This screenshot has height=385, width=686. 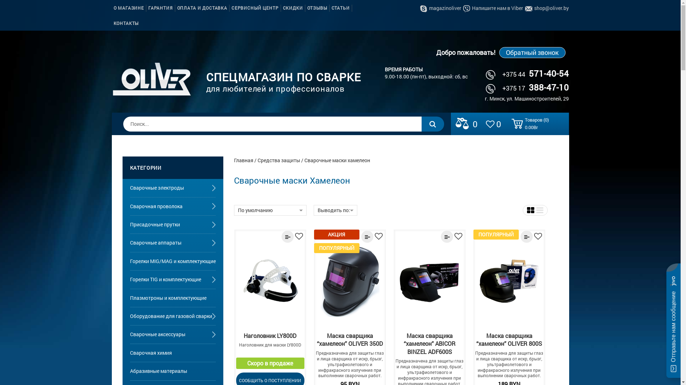 I want to click on 0, so click(x=494, y=123).